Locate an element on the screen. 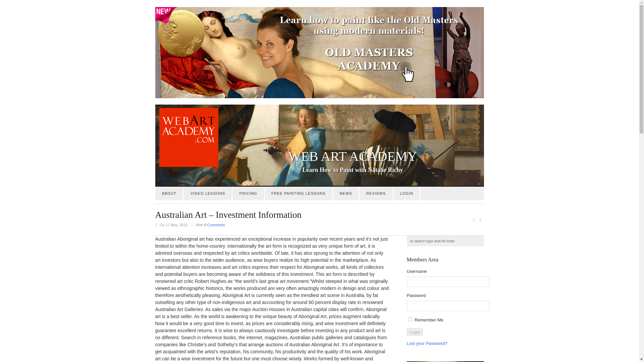 This screenshot has height=362, width=644. PRICING is located at coordinates (248, 193).